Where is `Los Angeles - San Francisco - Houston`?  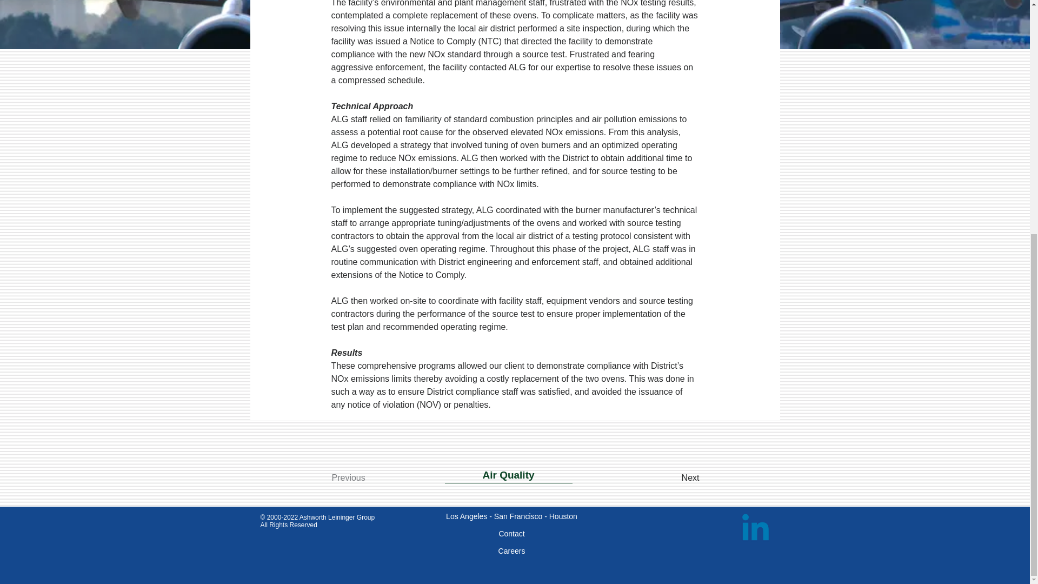 Los Angeles - San Francisco - Houston is located at coordinates (511, 516).